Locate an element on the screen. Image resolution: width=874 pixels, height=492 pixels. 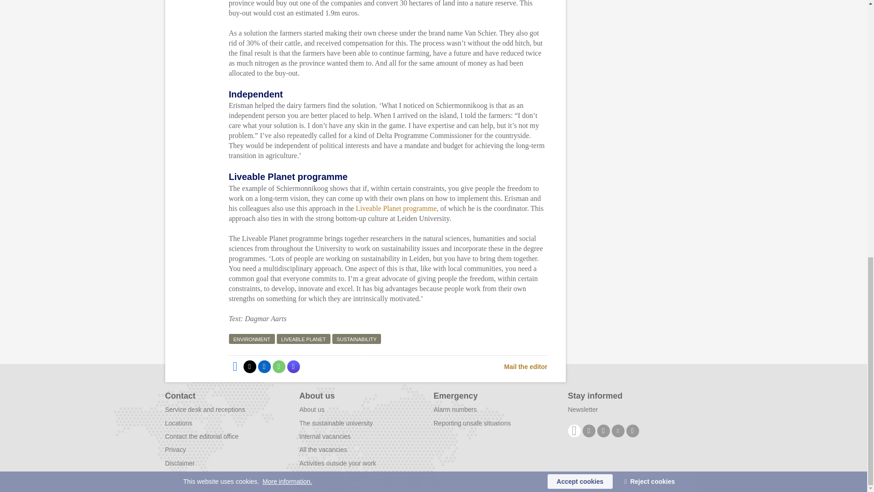
Share by WhatsApp is located at coordinates (278, 366).